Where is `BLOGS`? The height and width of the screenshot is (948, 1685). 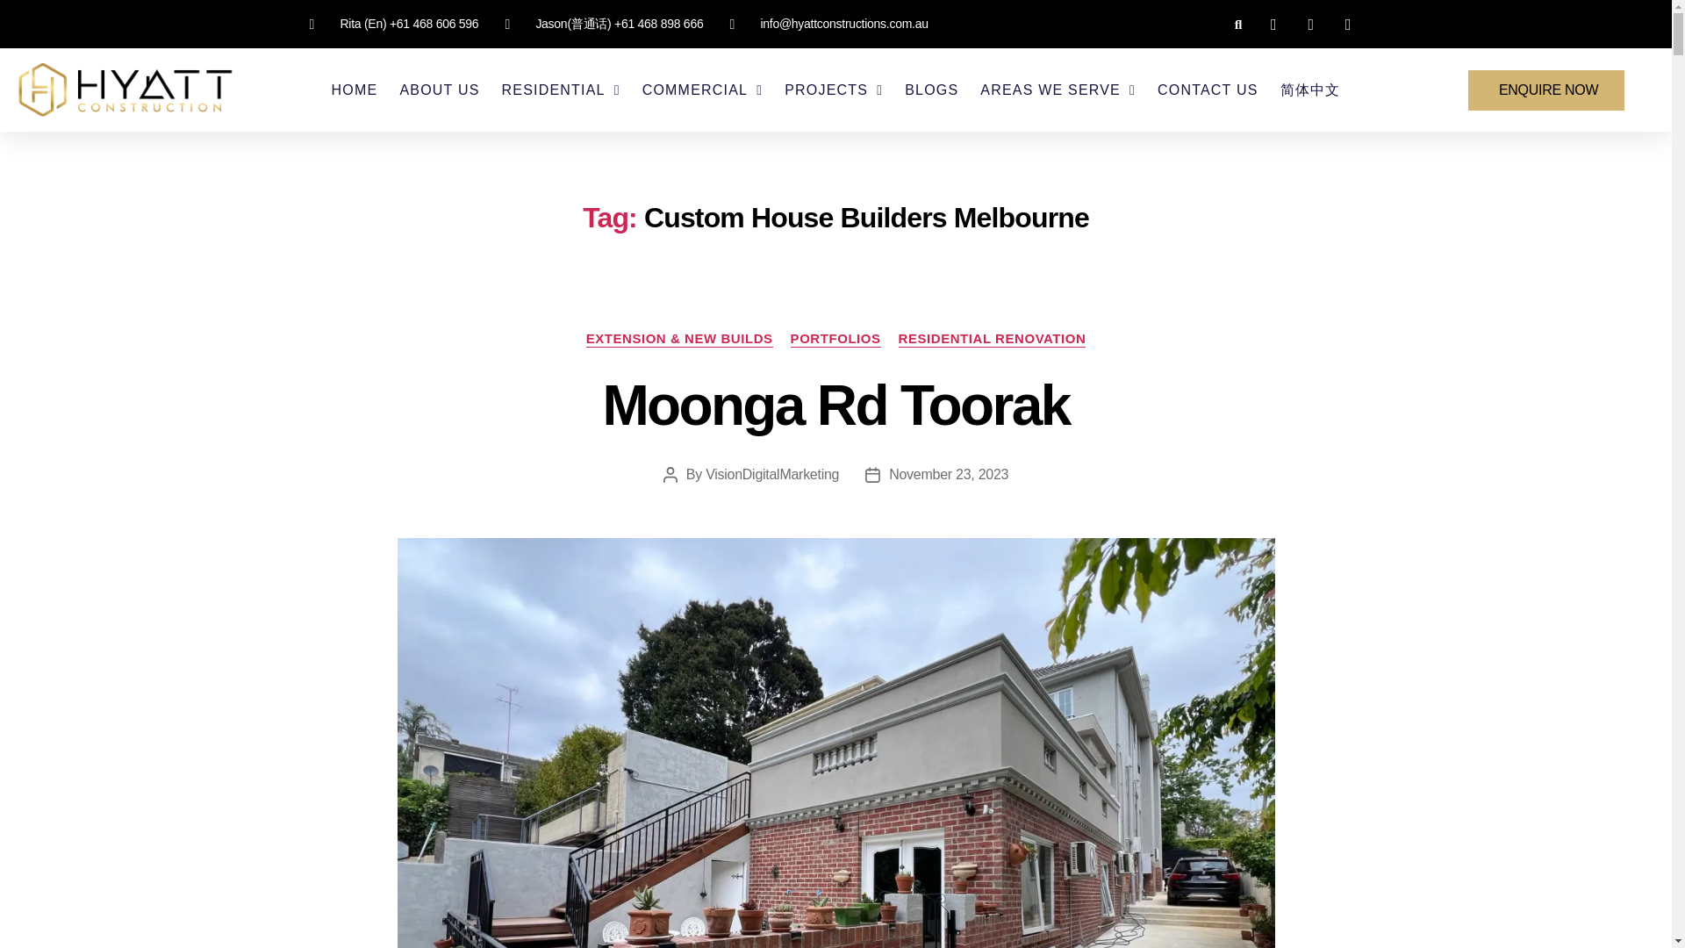
BLOGS is located at coordinates (932, 90).